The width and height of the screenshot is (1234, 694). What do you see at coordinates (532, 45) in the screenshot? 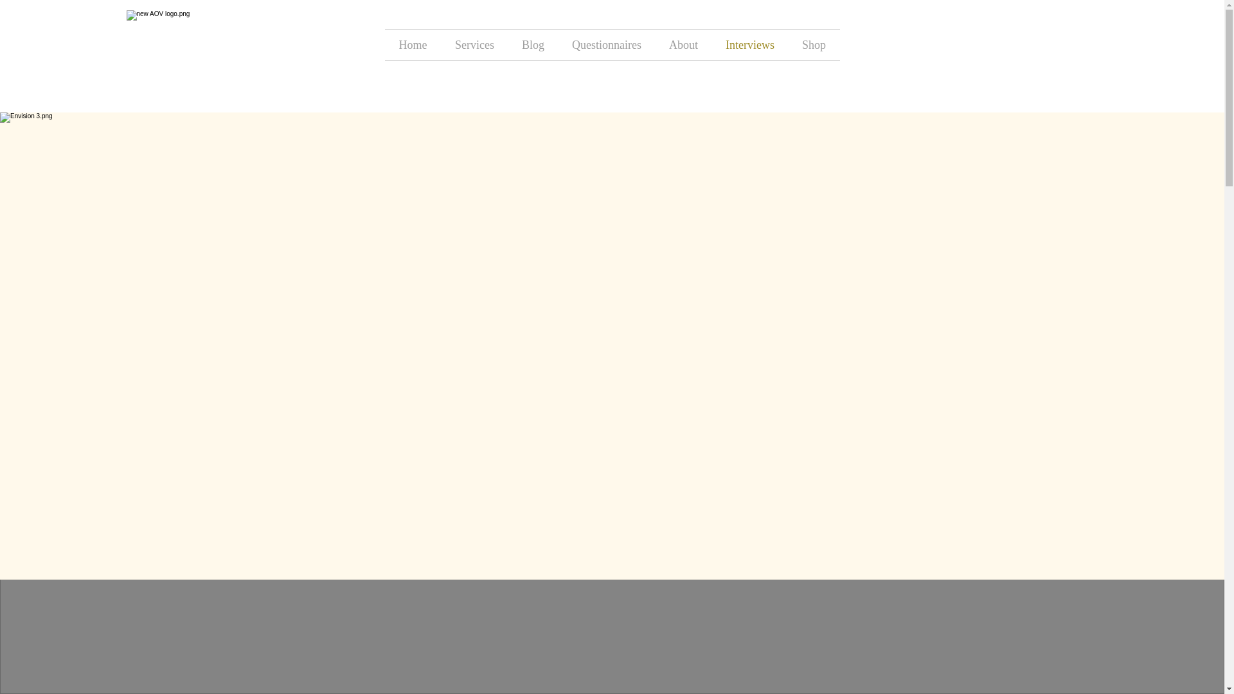
I see `Blog` at bounding box center [532, 45].